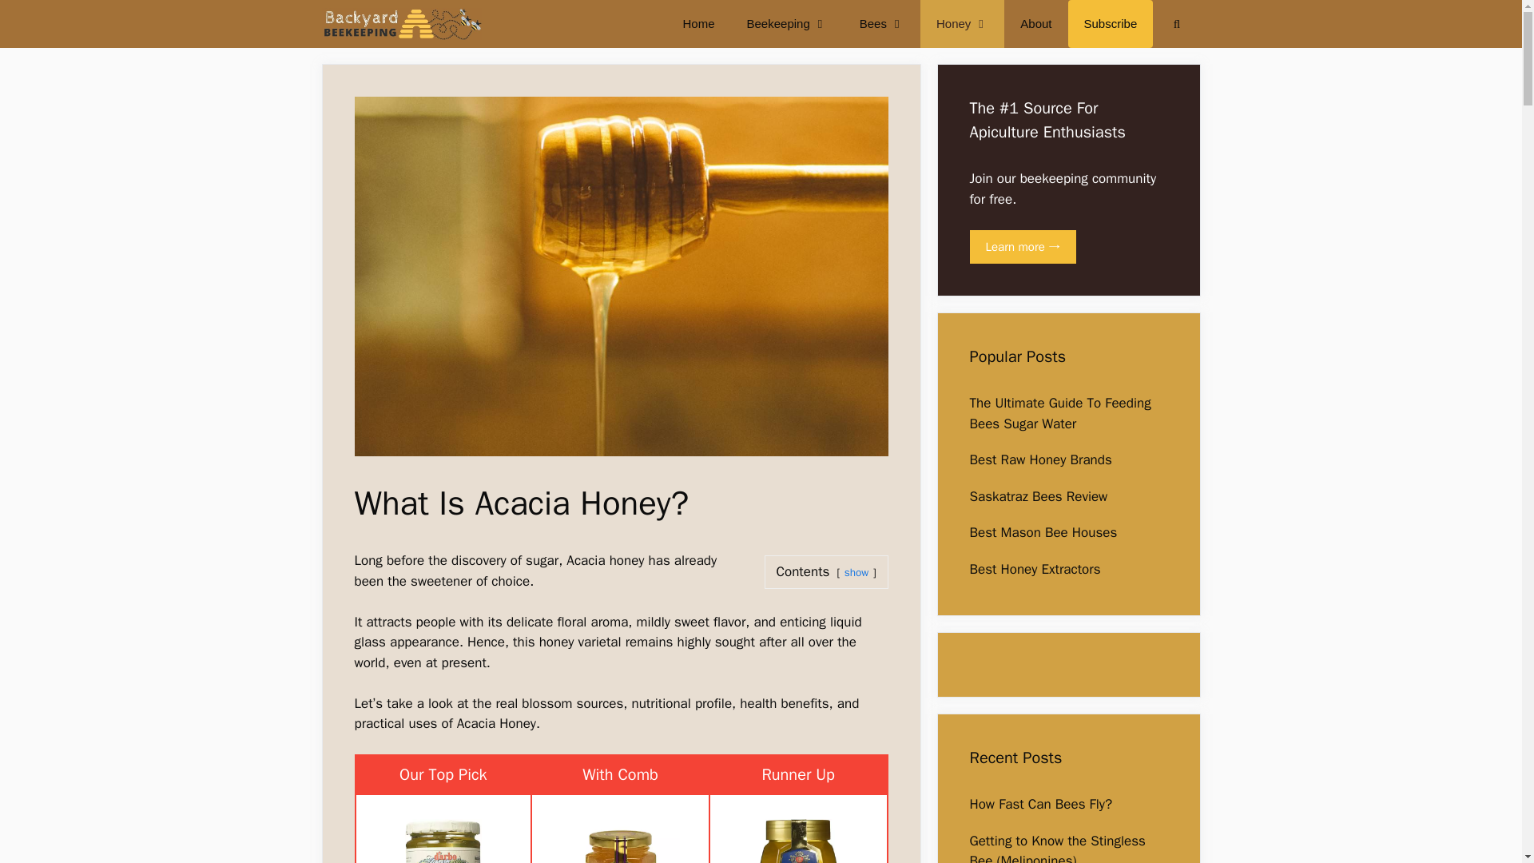  What do you see at coordinates (856, 572) in the screenshot?
I see `show` at bounding box center [856, 572].